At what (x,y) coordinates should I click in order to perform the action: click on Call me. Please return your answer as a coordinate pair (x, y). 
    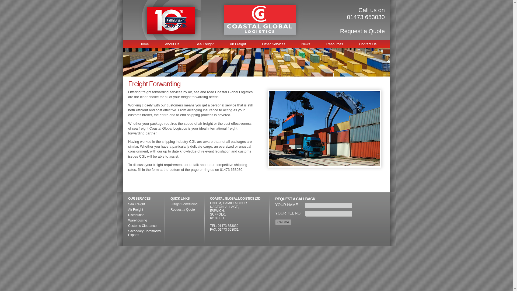
    Looking at the image, I should click on (283, 222).